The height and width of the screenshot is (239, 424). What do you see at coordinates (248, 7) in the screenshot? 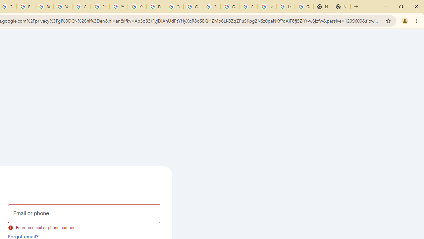
I see `Google Account Help` at bounding box center [248, 7].